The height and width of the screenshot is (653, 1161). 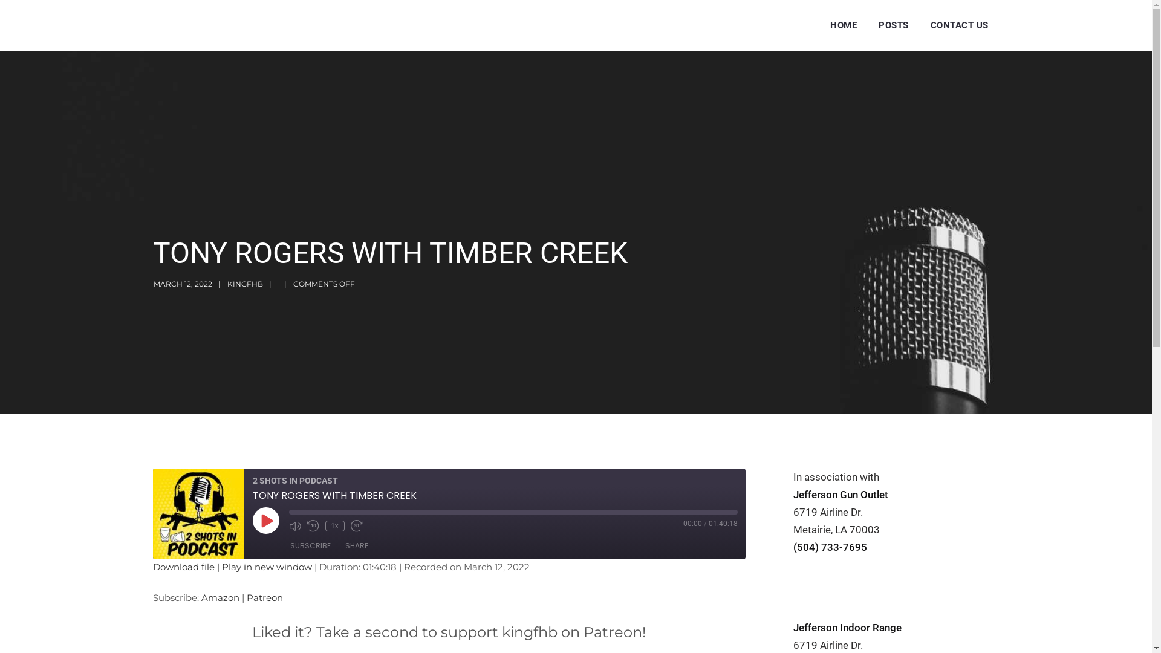 What do you see at coordinates (844, 25) in the screenshot?
I see `HOME` at bounding box center [844, 25].